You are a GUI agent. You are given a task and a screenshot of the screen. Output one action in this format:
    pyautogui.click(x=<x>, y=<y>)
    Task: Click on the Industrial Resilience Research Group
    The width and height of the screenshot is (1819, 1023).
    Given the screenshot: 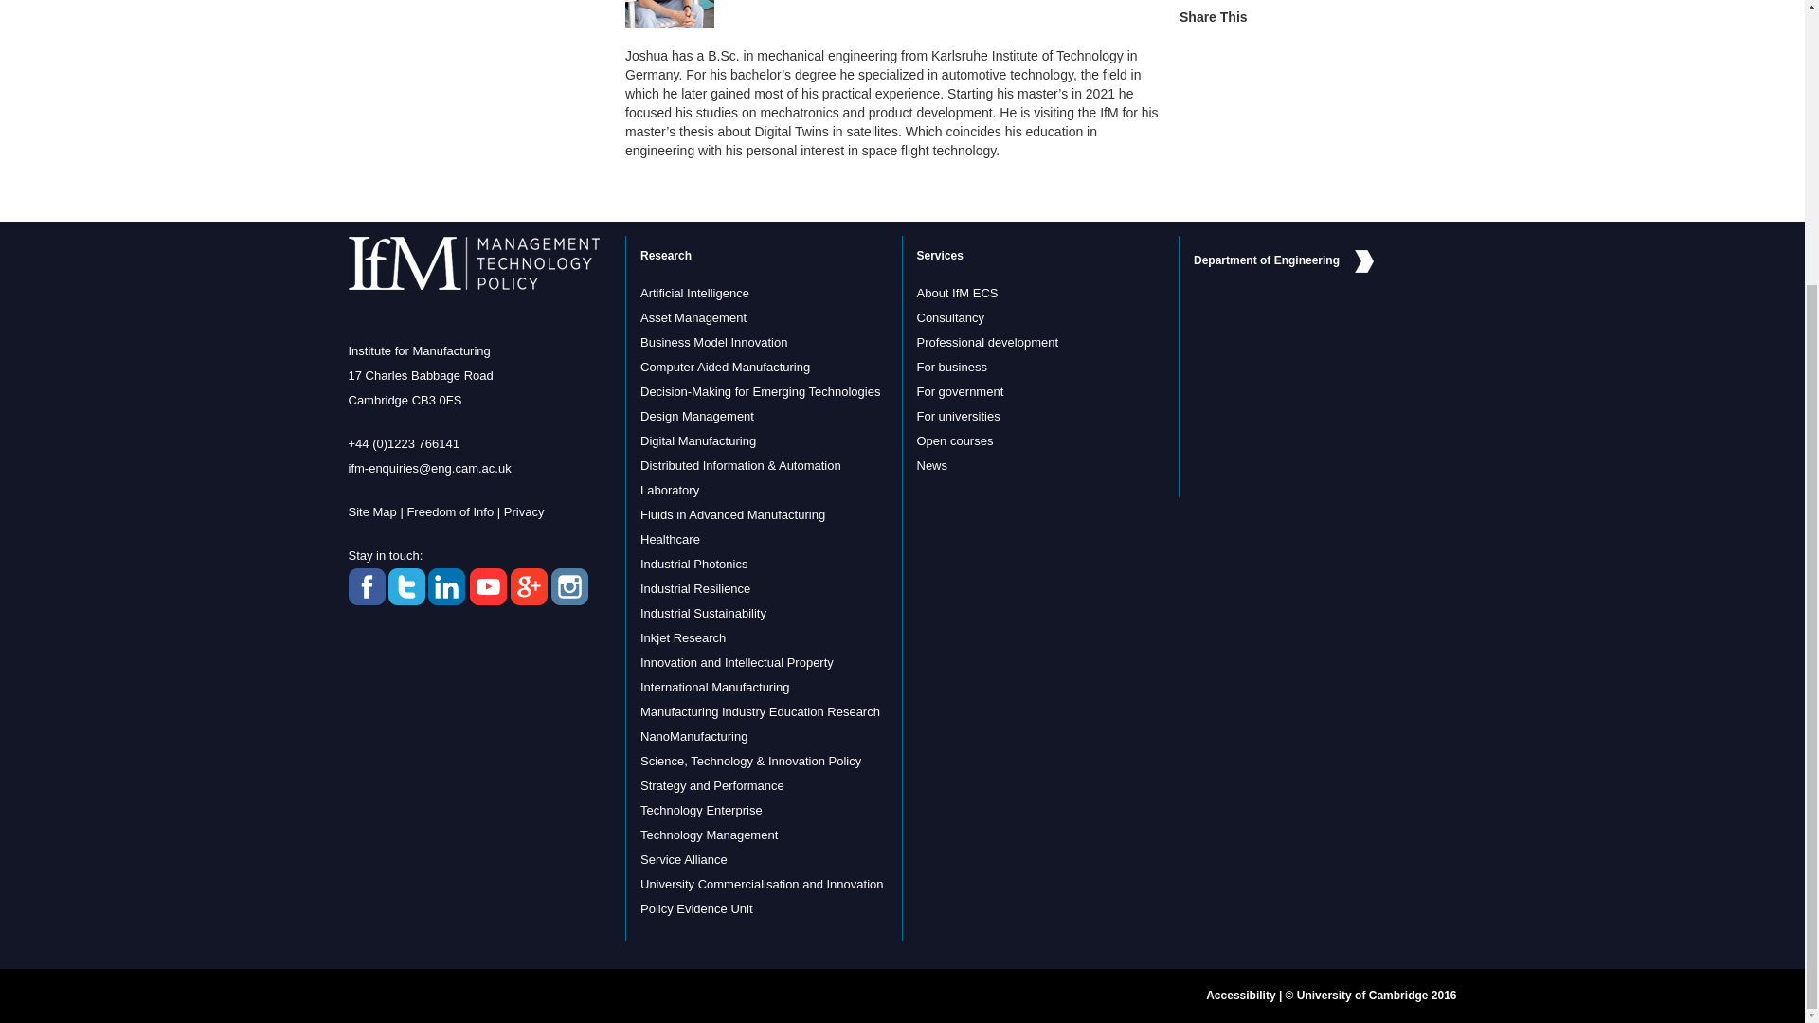 What is the action you would take?
    pyautogui.click(x=694, y=588)
    